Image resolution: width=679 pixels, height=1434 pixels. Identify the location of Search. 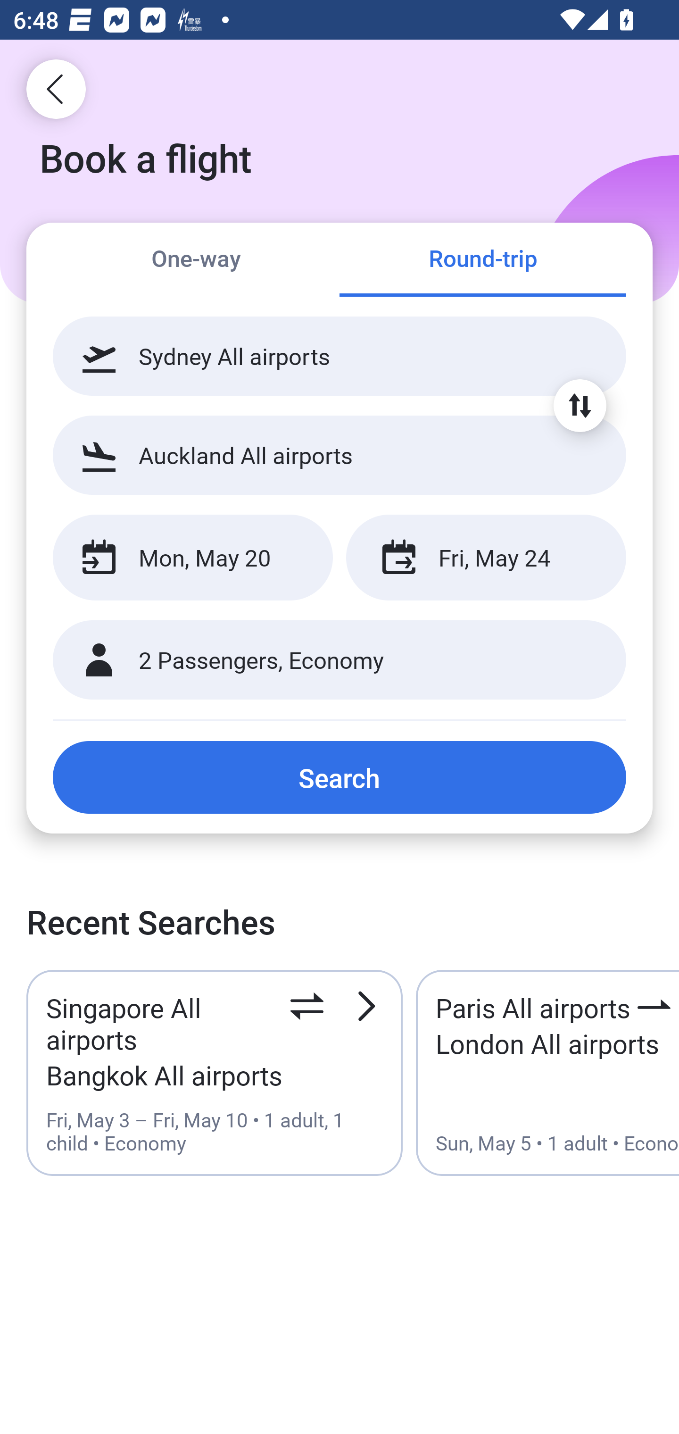
(339, 777).